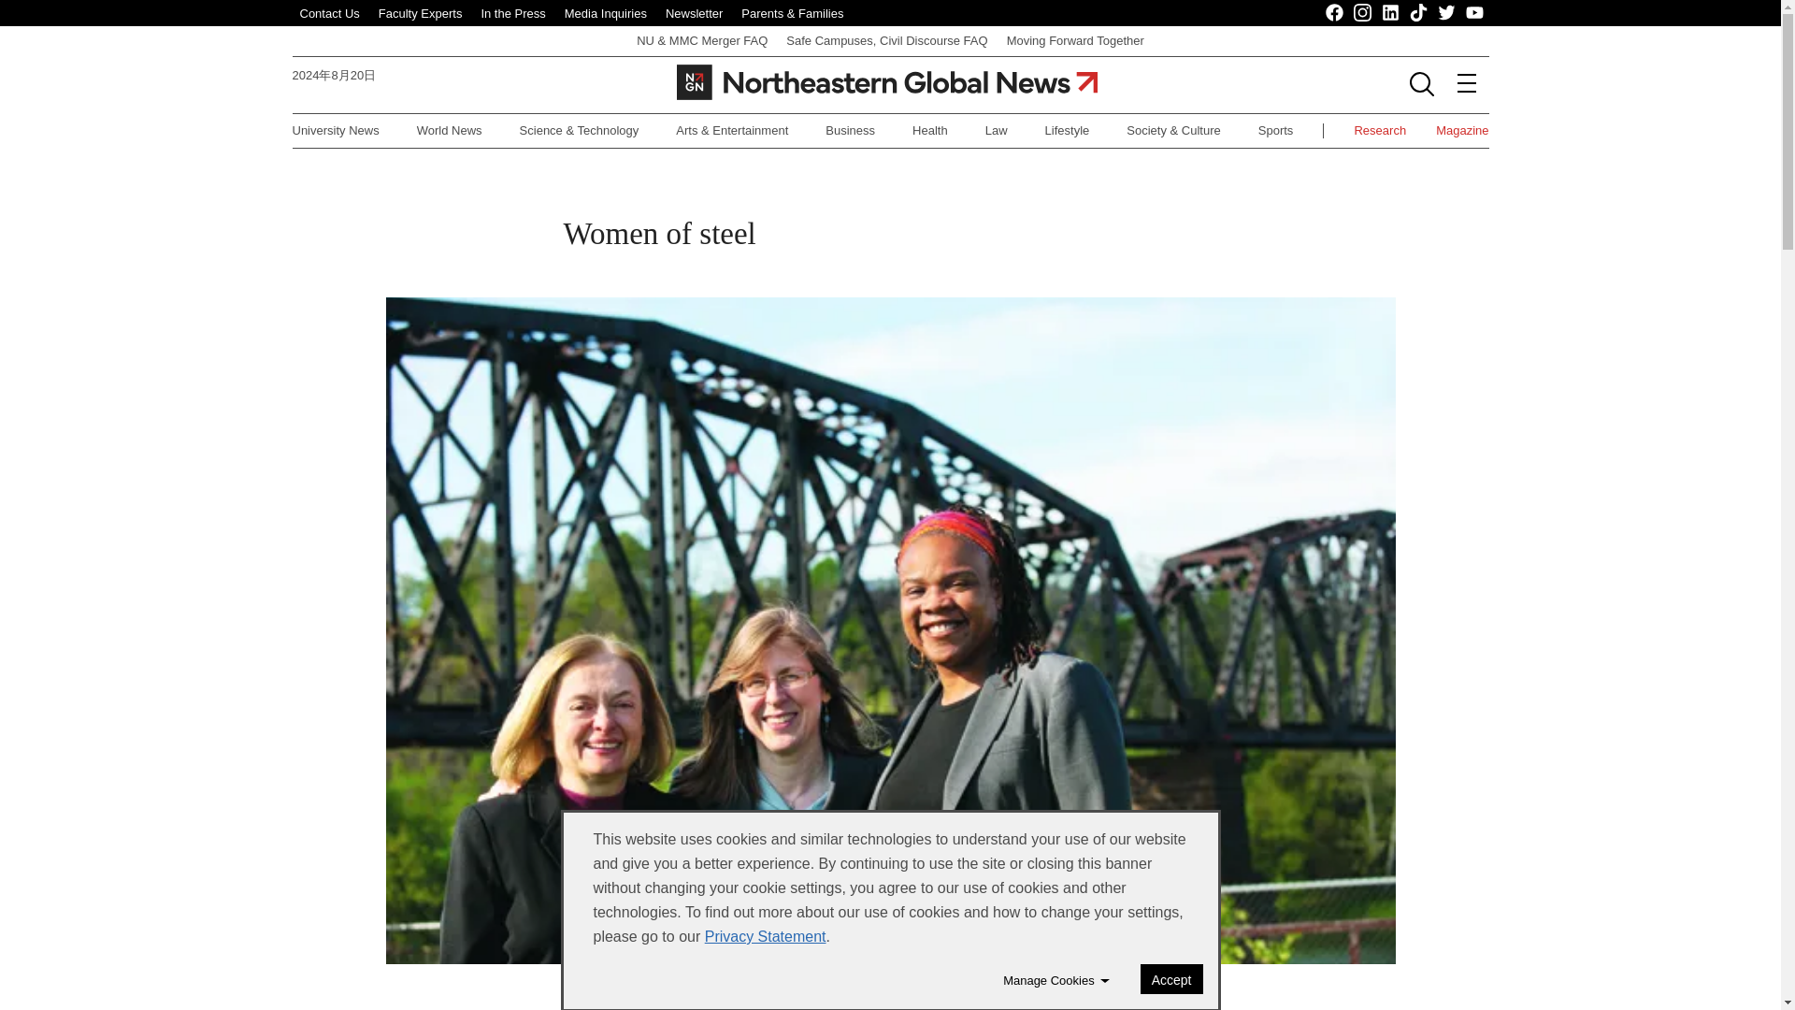 This screenshot has height=1010, width=1795. What do you see at coordinates (512, 13) in the screenshot?
I see `In the Press` at bounding box center [512, 13].